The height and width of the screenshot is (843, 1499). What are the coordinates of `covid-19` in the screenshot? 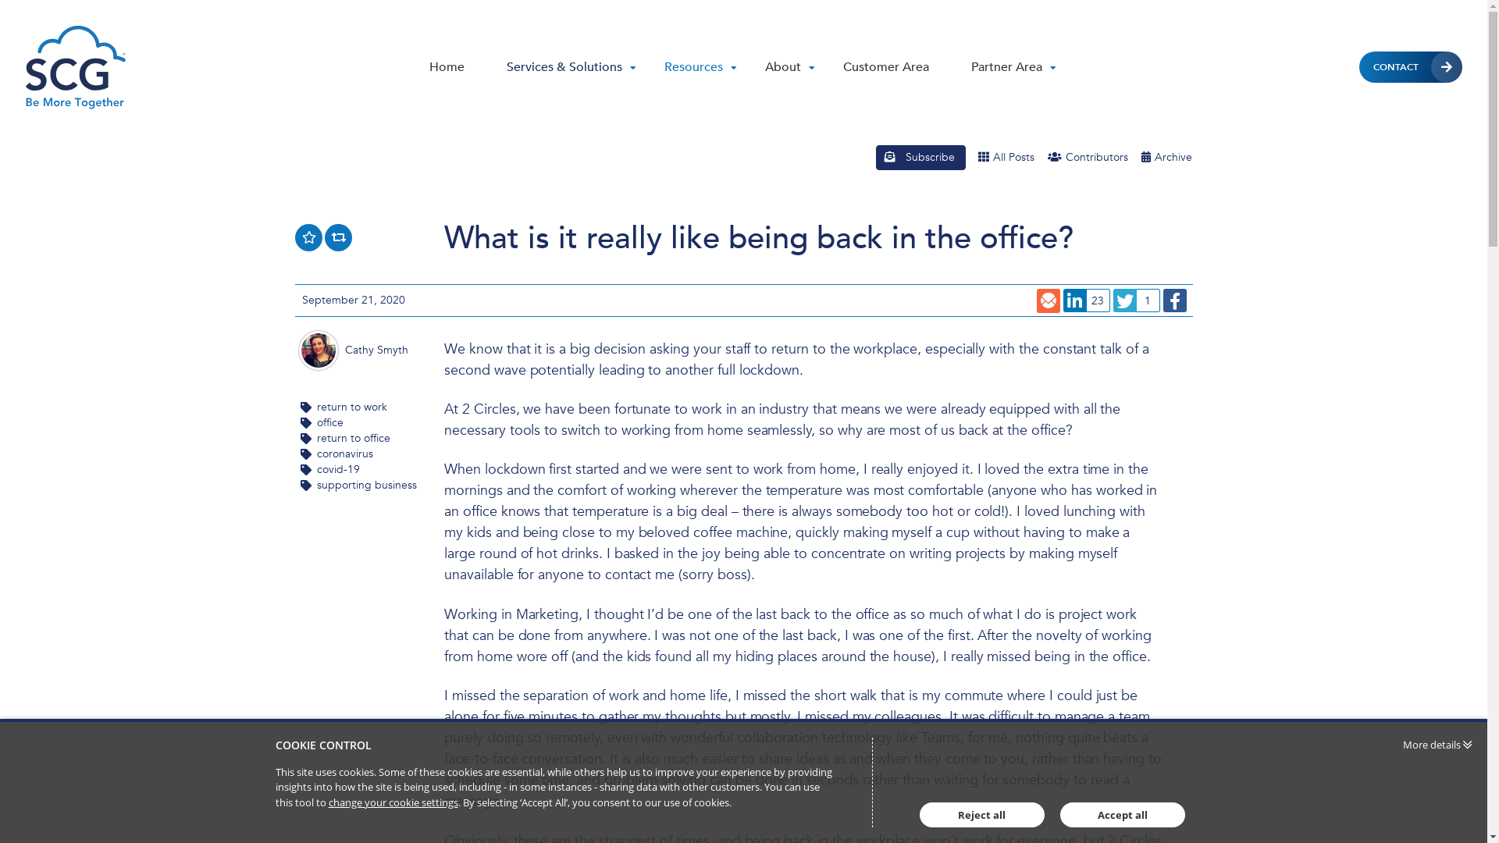 It's located at (339, 470).